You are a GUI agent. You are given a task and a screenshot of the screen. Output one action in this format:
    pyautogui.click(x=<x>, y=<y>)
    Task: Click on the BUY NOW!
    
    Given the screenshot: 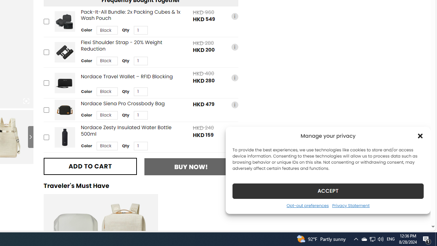 What is the action you would take?
    pyautogui.click(x=191, y=167)
    